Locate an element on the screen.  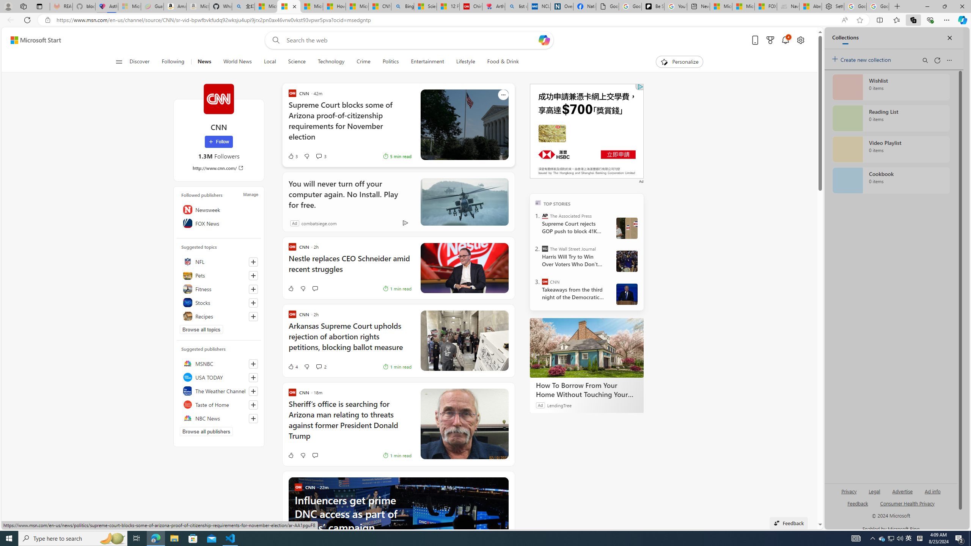
Follow this source is located at coordinates (253, 419).